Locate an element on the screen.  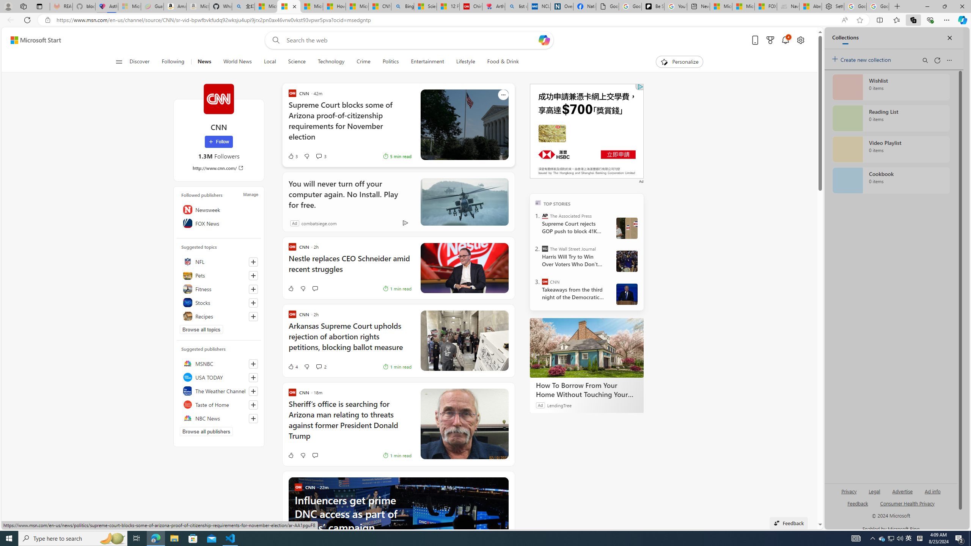
Follow this source is located at coordinates (253, 419).